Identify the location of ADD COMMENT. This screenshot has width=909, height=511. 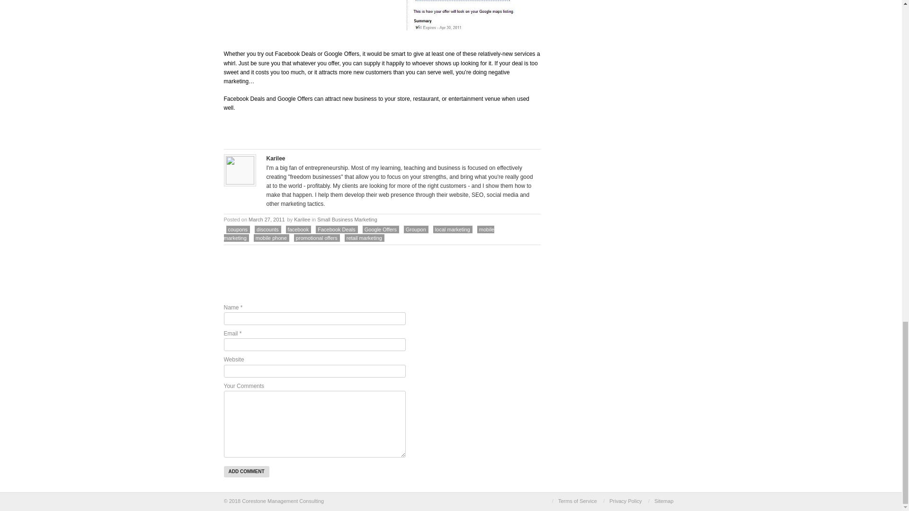
(246, 471).